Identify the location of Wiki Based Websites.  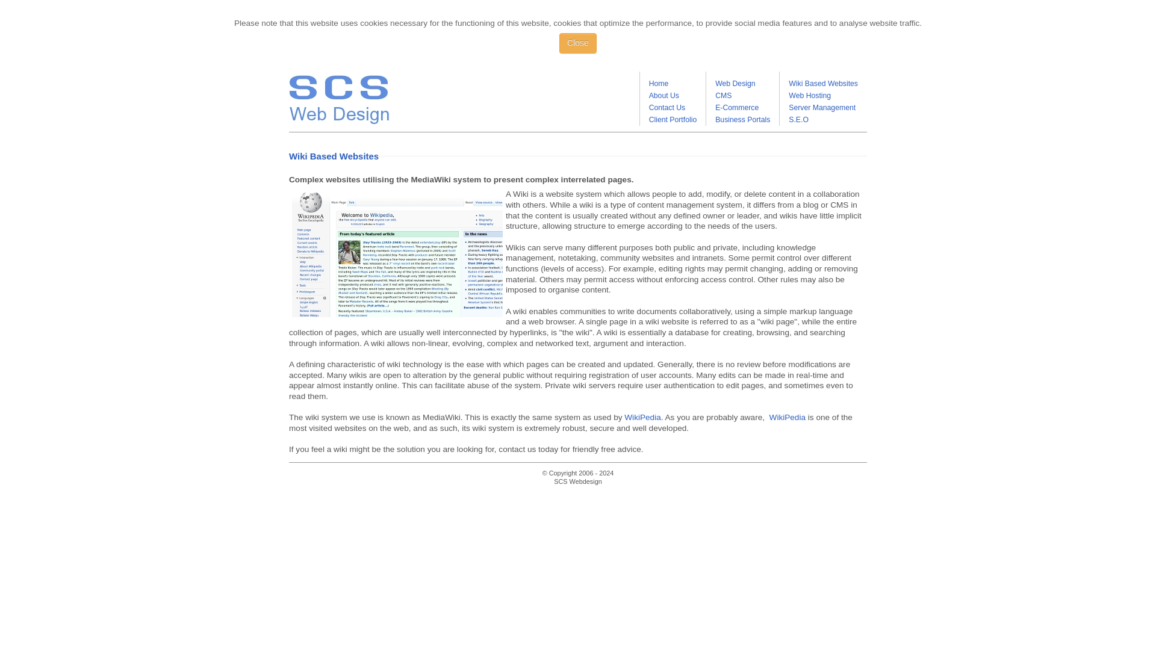
(397, 253).